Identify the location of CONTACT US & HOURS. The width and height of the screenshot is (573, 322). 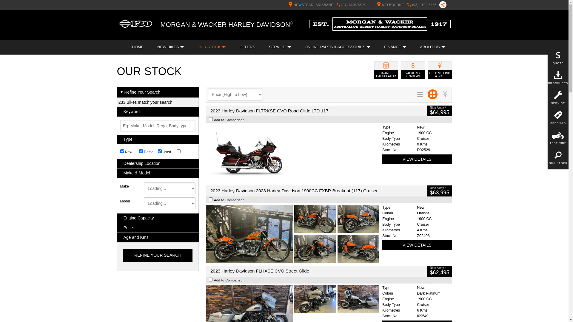
(252, 32).